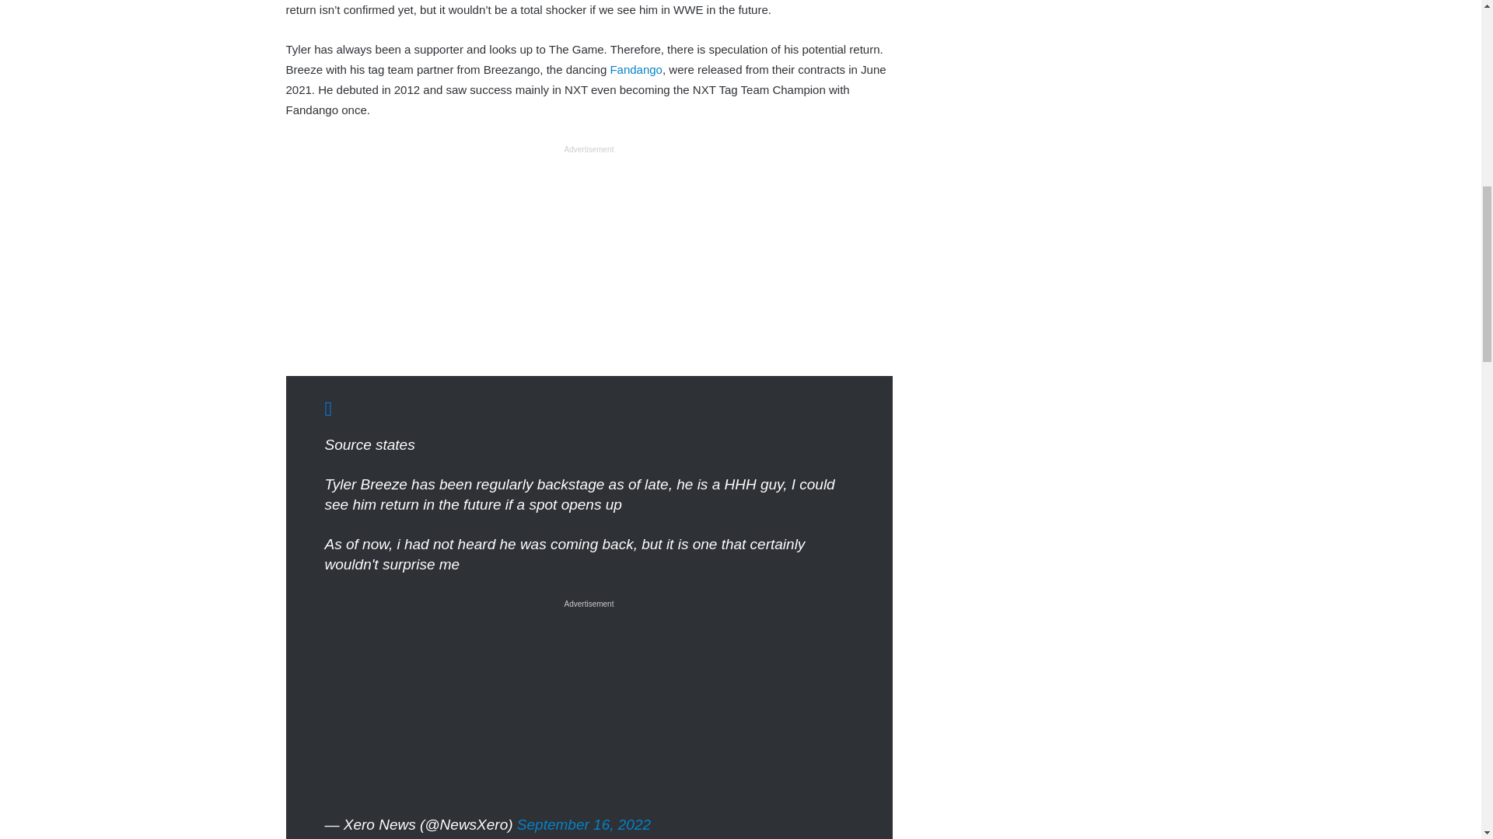 The image size is (1493, 839). Describe the element at coordinates (583, 824) in the screenshot. I see `September 16, 2022` at that location.